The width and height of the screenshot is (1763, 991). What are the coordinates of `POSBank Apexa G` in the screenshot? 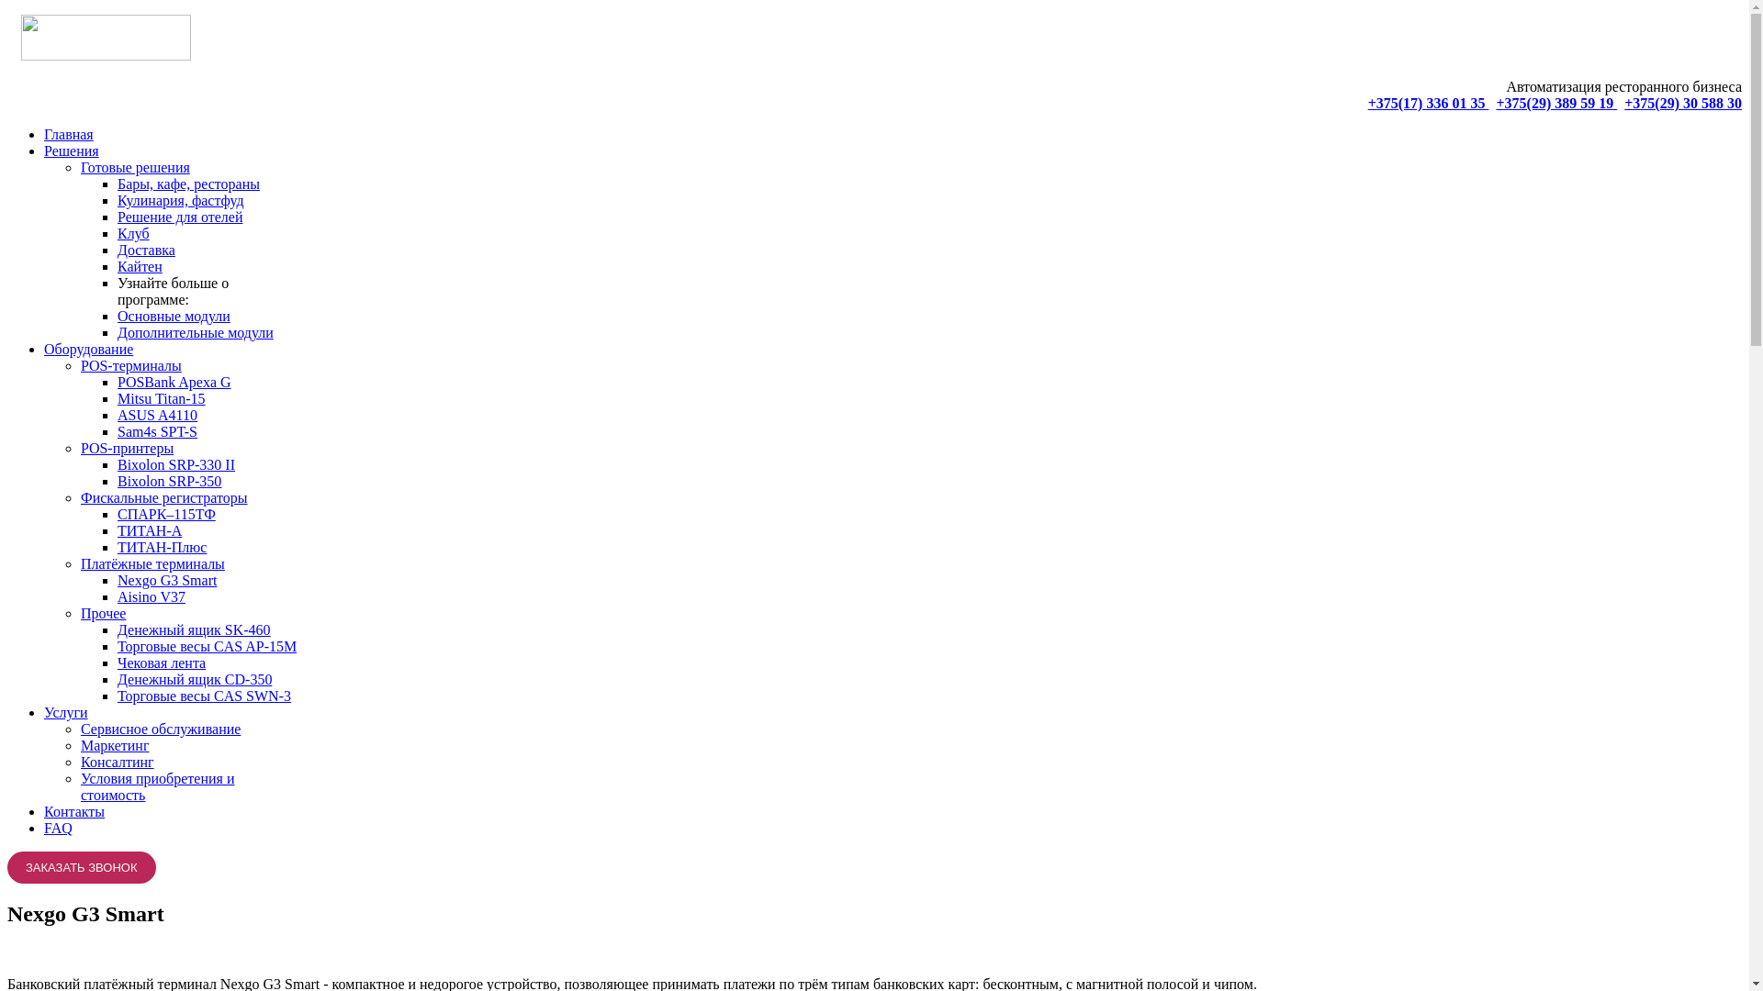 It's located at (174, 382).